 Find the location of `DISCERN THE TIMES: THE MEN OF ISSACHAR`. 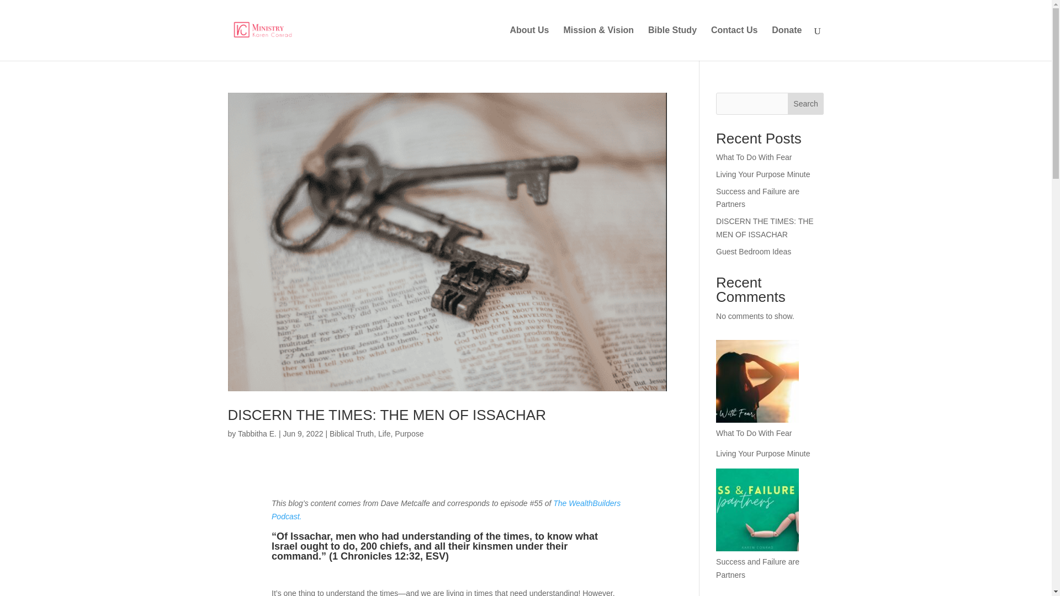

DISCERN THE TIMES: THE MEN OF ISSACHAR is located at coordinates (765, 228).